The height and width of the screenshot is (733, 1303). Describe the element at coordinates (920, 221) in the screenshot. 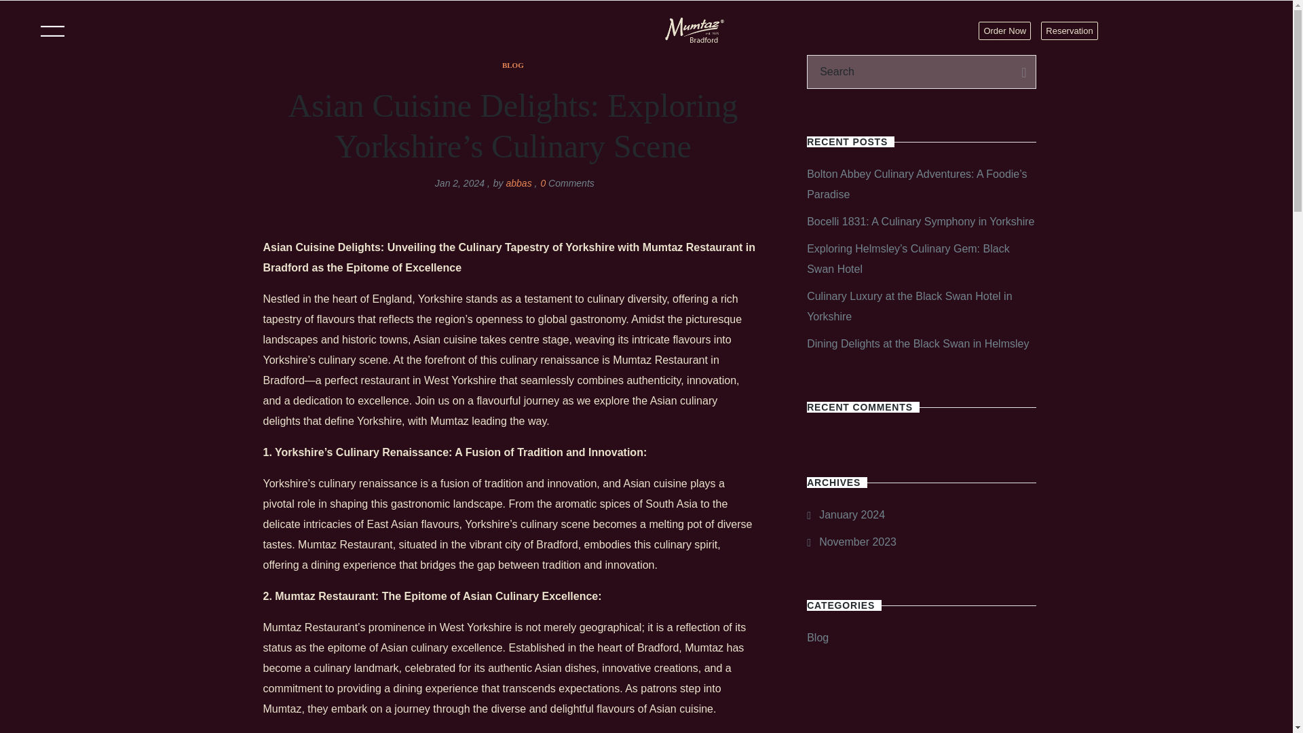

I see `Bocelli 1831: A Culinary Symphony in Yorkshire` at that location.